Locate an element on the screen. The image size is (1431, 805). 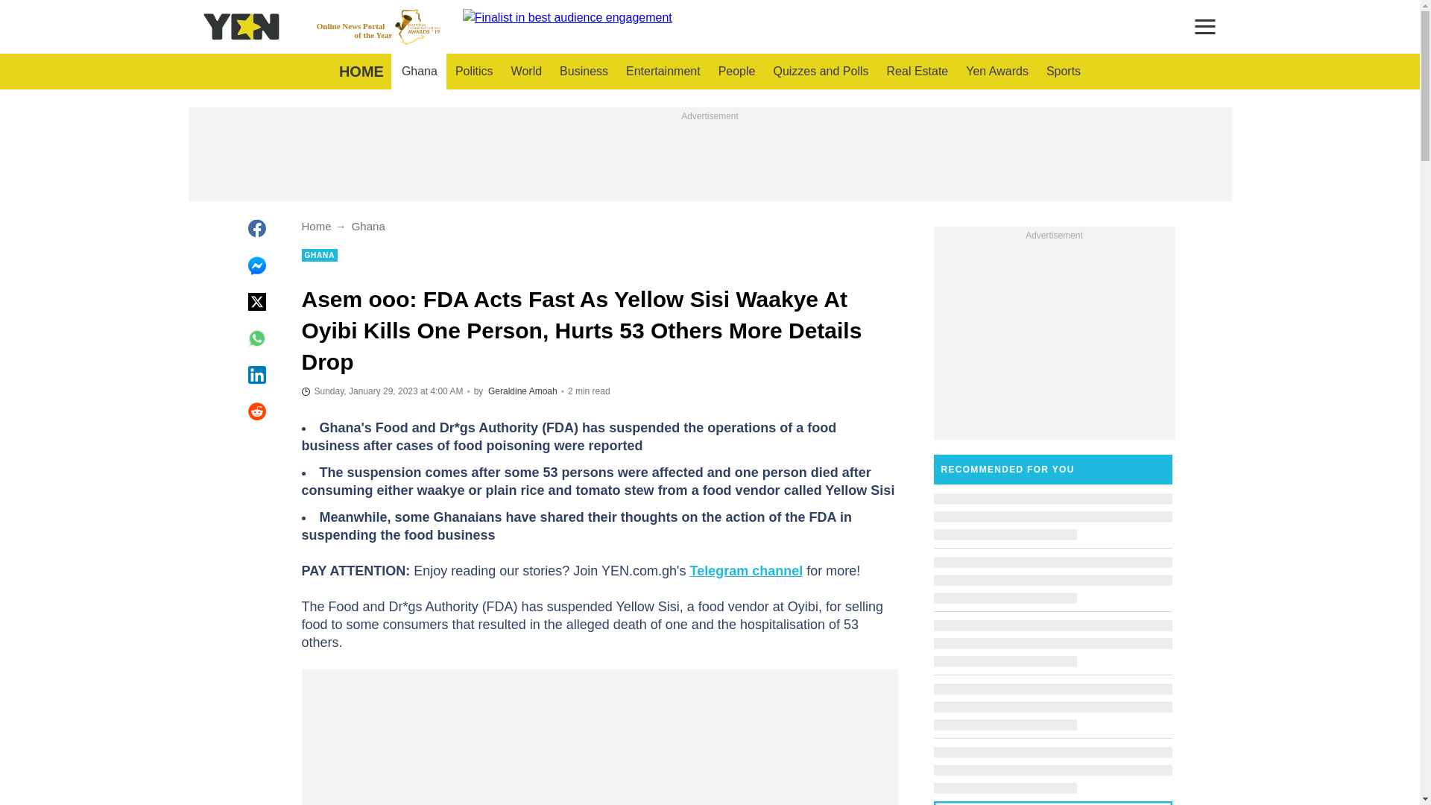
2023-01-29T04:00:48Z is located at coordinates (382, 391).